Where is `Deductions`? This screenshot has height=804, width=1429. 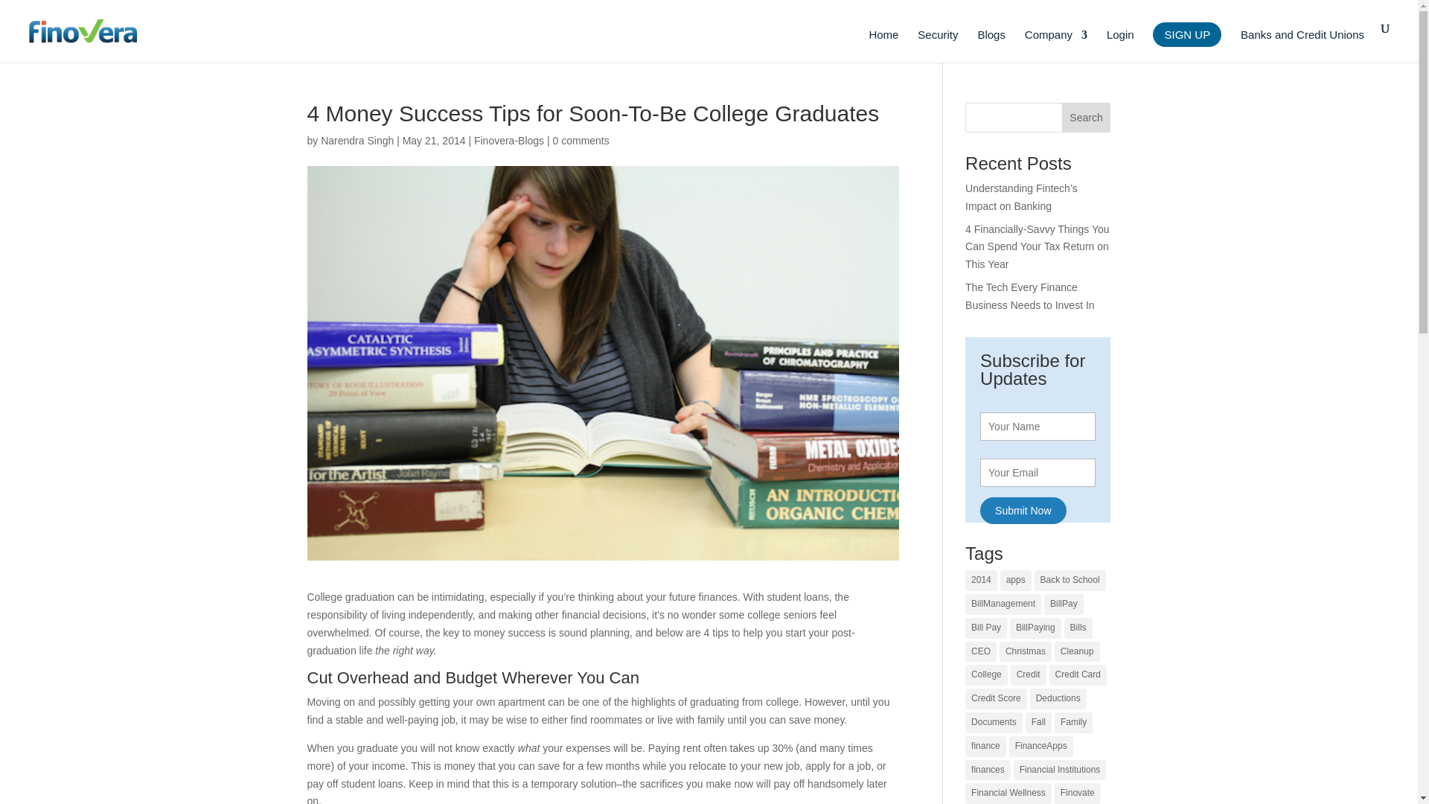 Deductions is located at coordinates (1058, 698).